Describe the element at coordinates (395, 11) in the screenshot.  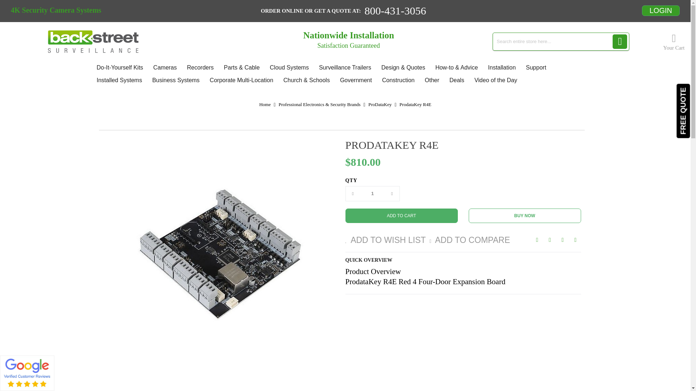
I see `800-431-3056` at that location.